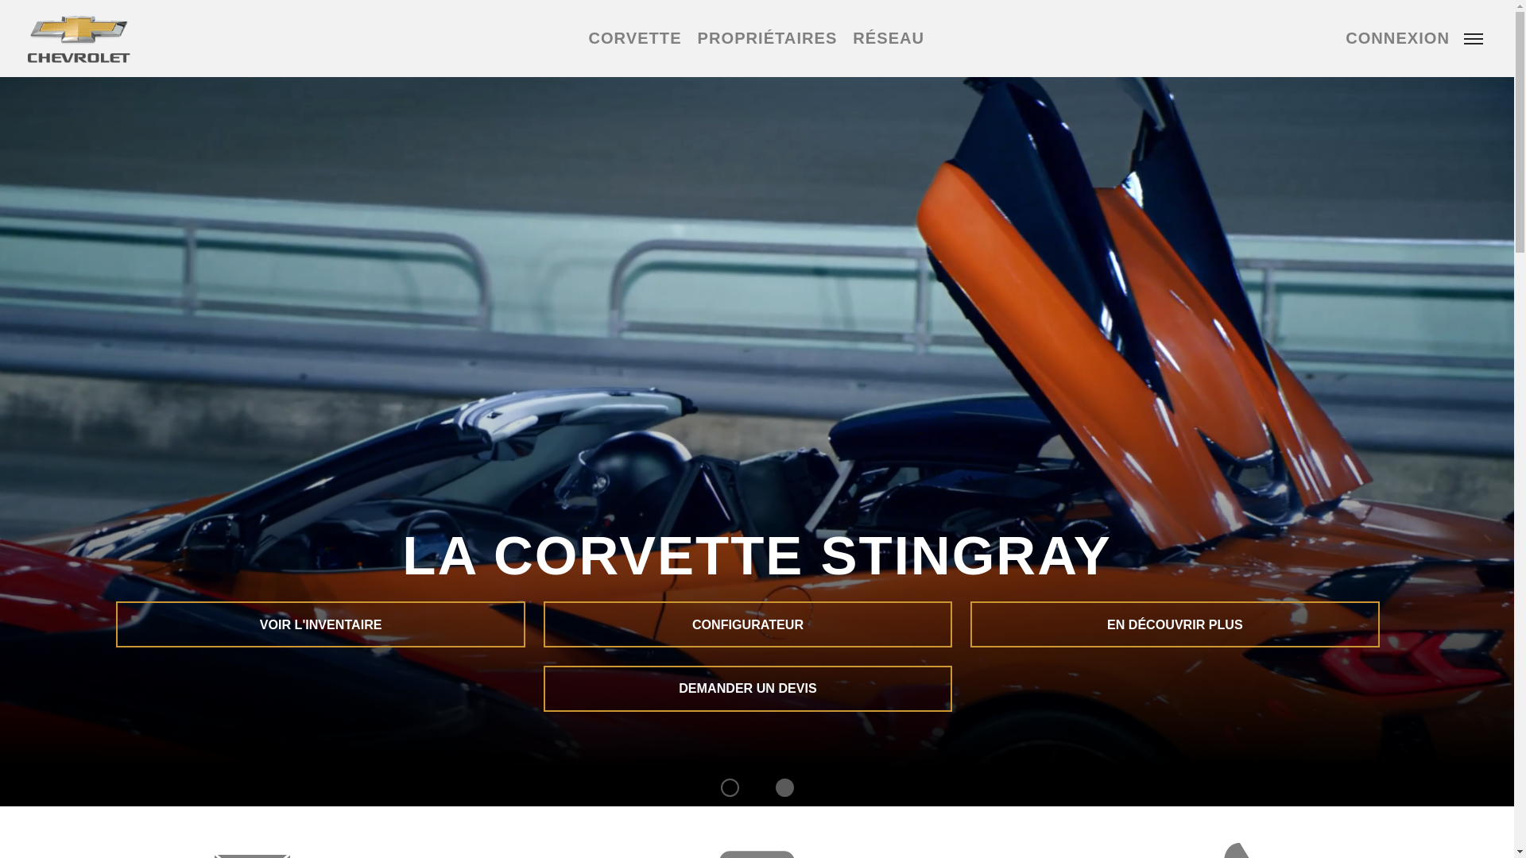 This screenshot has width=1526, height=858. What do you see at coordinates (634, 38) in the screenshot?
I see `CORVETTE` at bounding box center [634, 38].